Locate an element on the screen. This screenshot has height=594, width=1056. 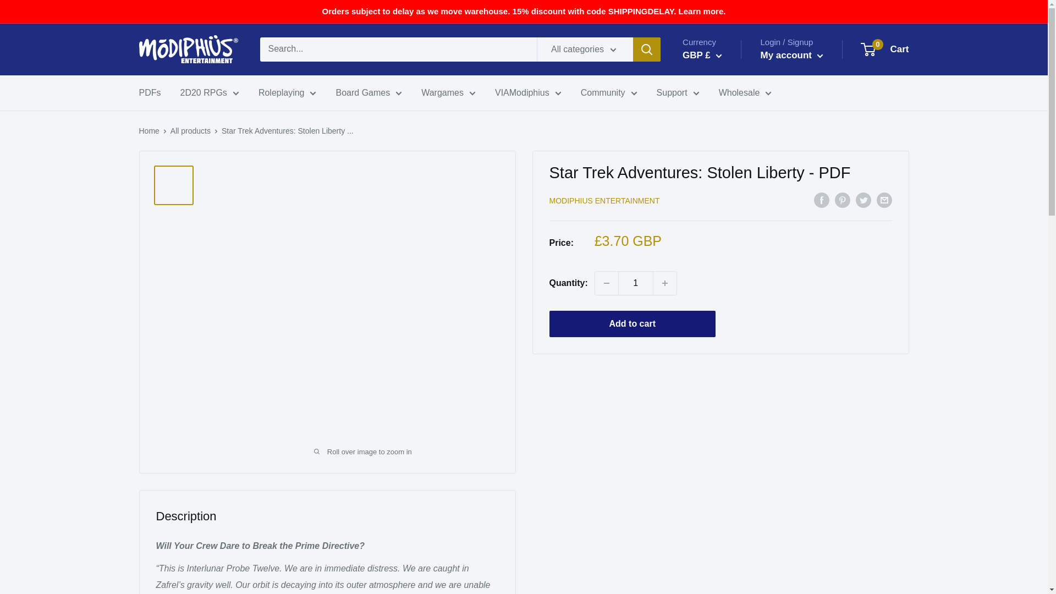
Decrease quantity by 1 is located at coordinates (606, 283).